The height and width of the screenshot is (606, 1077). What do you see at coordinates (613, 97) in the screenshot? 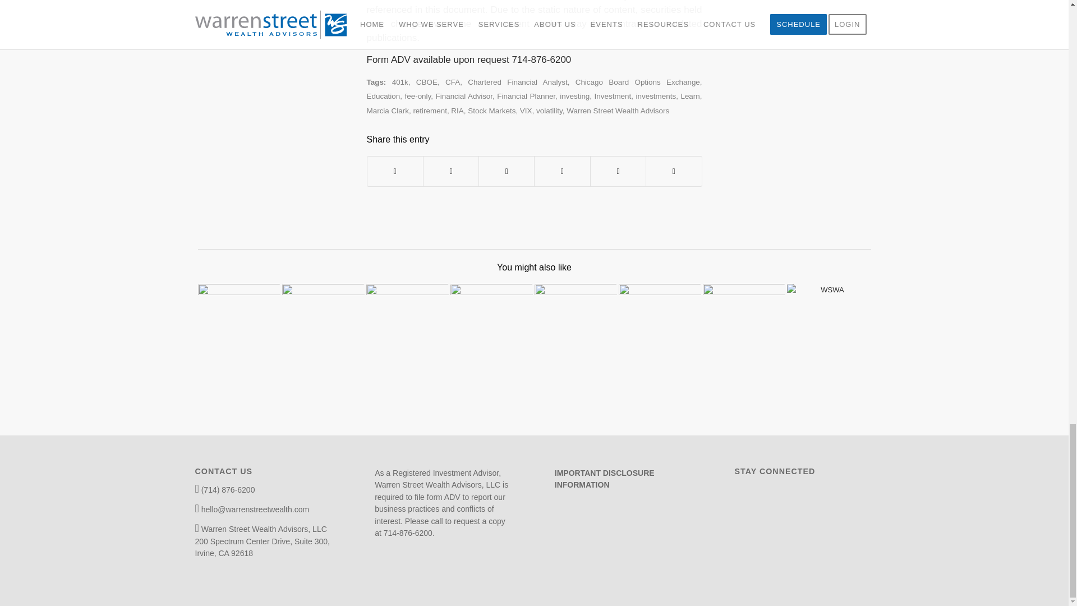
I see `Investment` at bounding box center [613, 97].